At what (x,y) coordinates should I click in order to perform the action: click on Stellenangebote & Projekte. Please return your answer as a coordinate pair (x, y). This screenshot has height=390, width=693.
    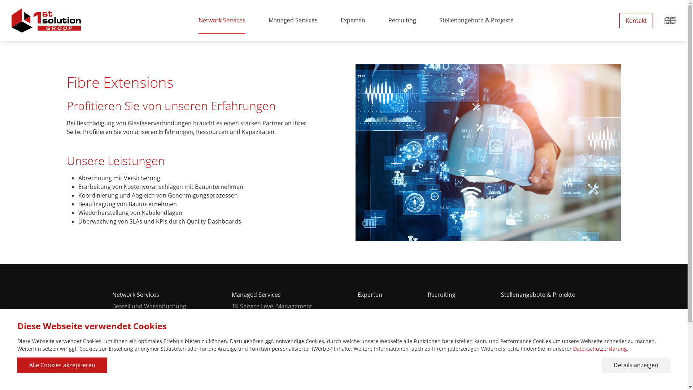
    Looking at the image, I should click on (538, 295).